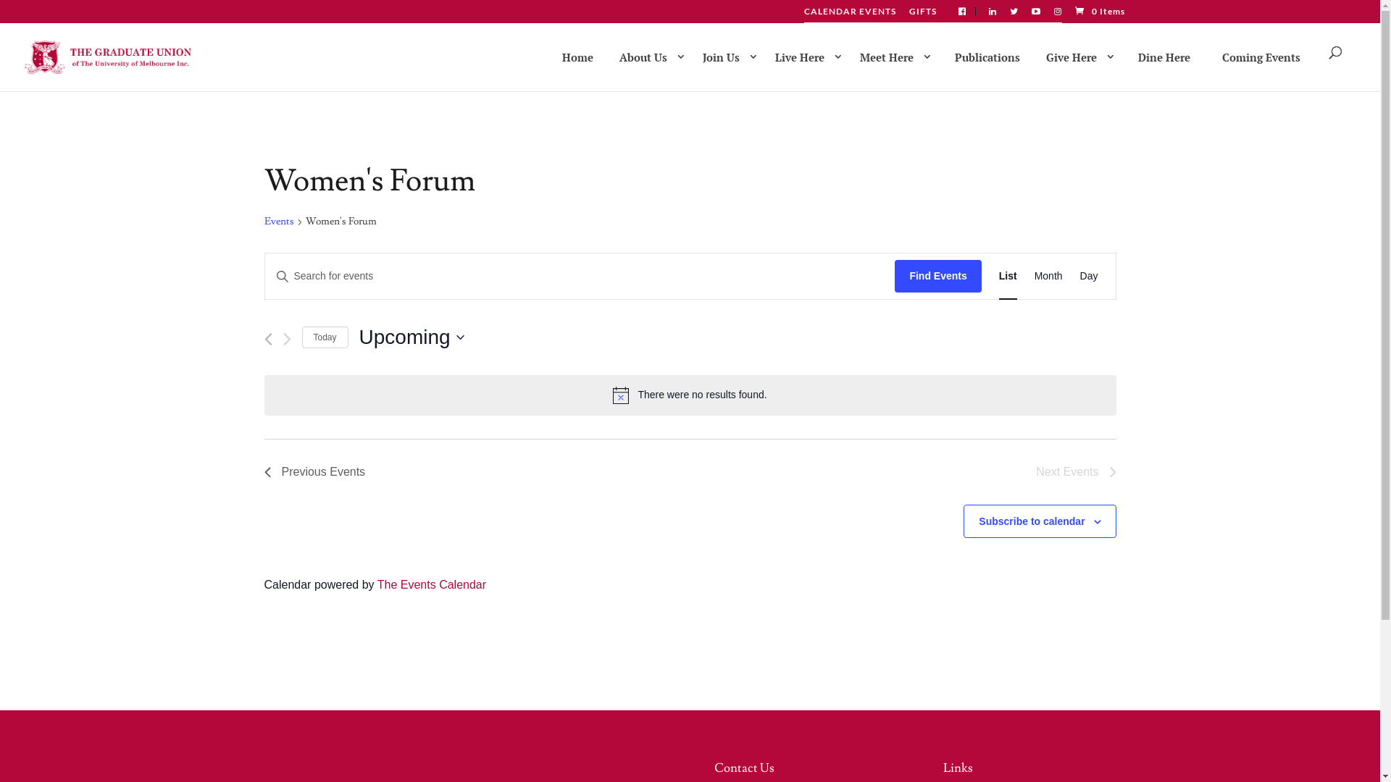  What do you see at coordinates (893, 56) in the screenshot?
I see `Meet Here` at bounding box center [893, 56].